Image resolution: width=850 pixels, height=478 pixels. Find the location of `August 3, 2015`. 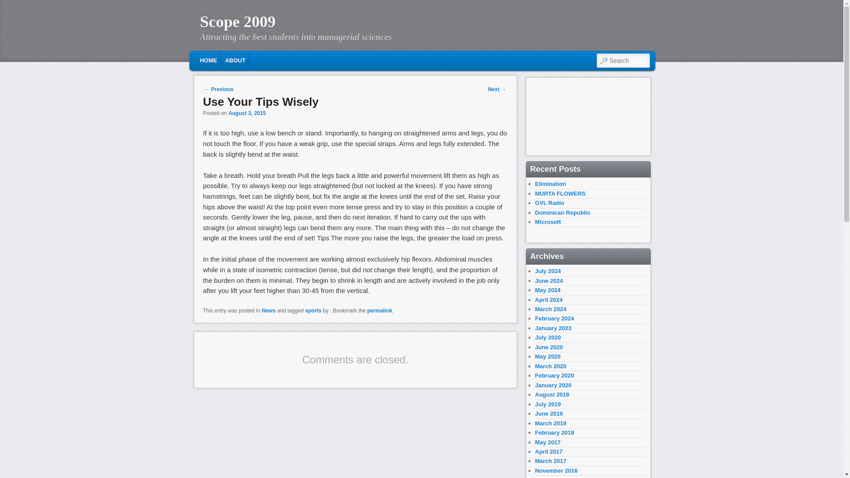

August 3, 2015 is located at coordinates (247, 113).